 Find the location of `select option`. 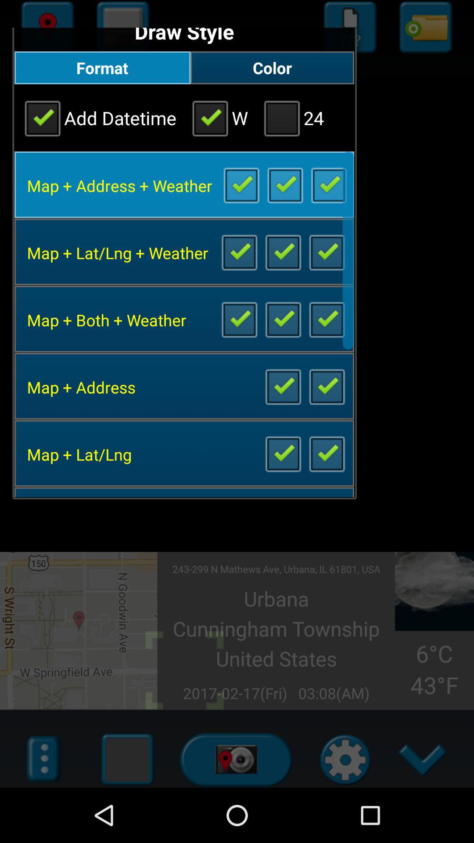

select option is located at coordinates (328, 184).